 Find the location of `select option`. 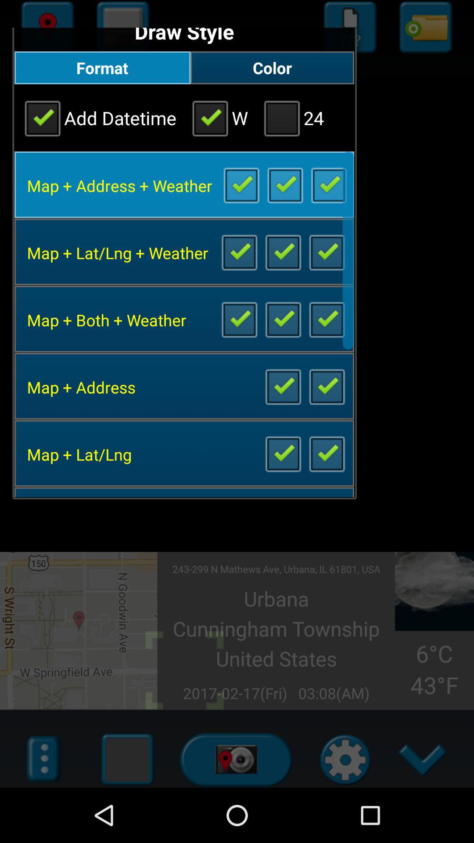

select option is located at coordinates (328, 184).